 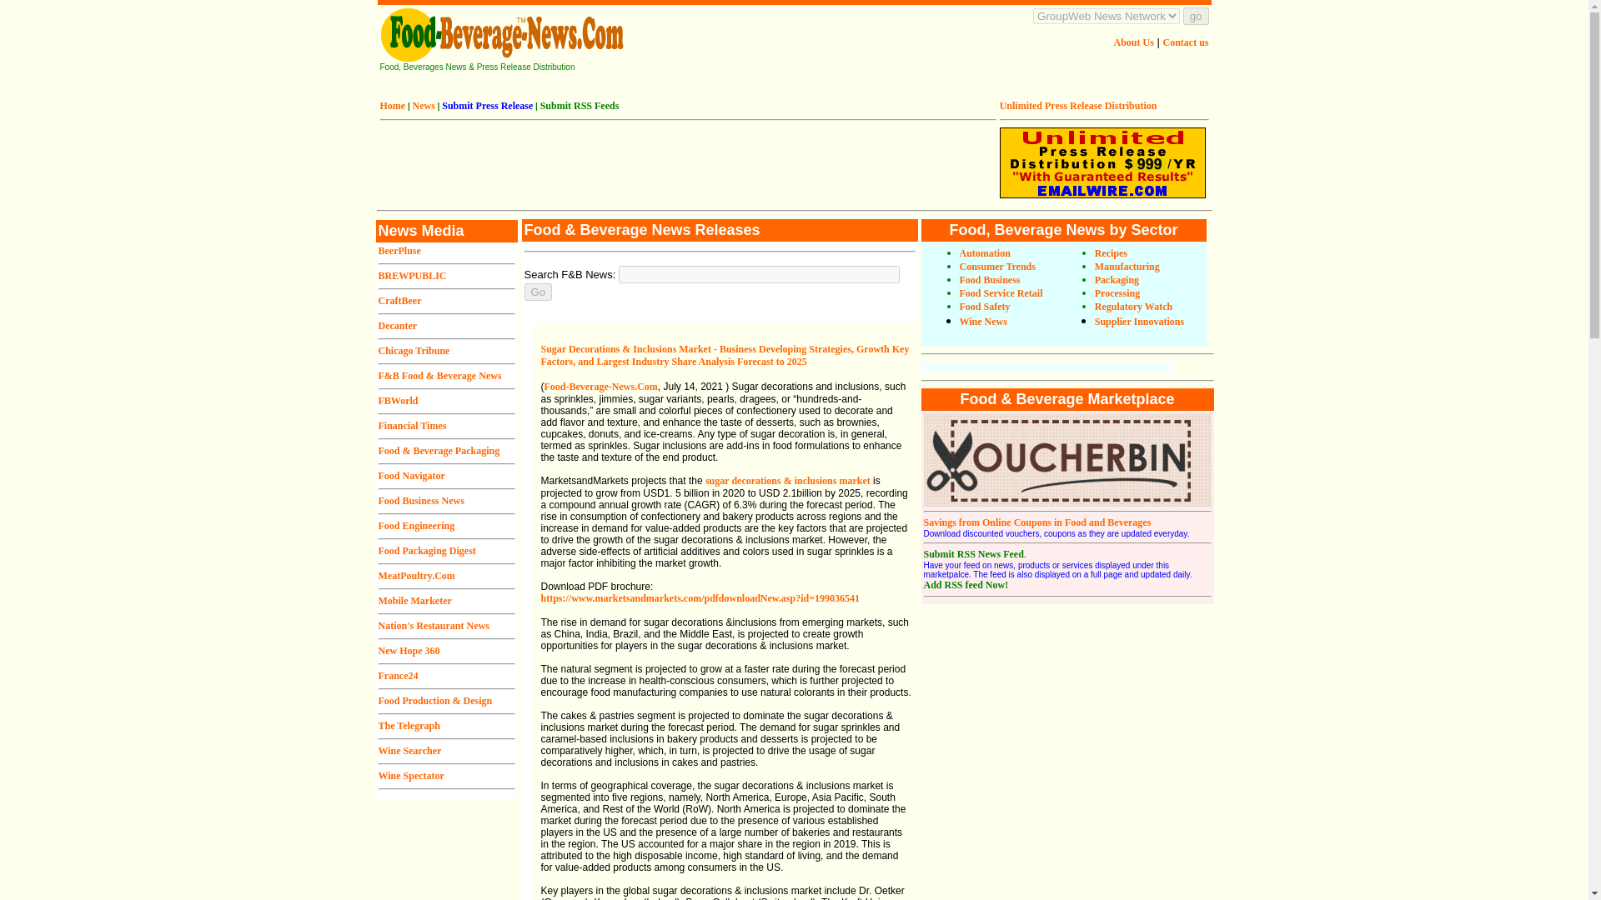 What do you see at coordinates (1078, 105) in the screenshot?
I see `Unlimited Press Release Distribution` at bounding box center [1078, 105].